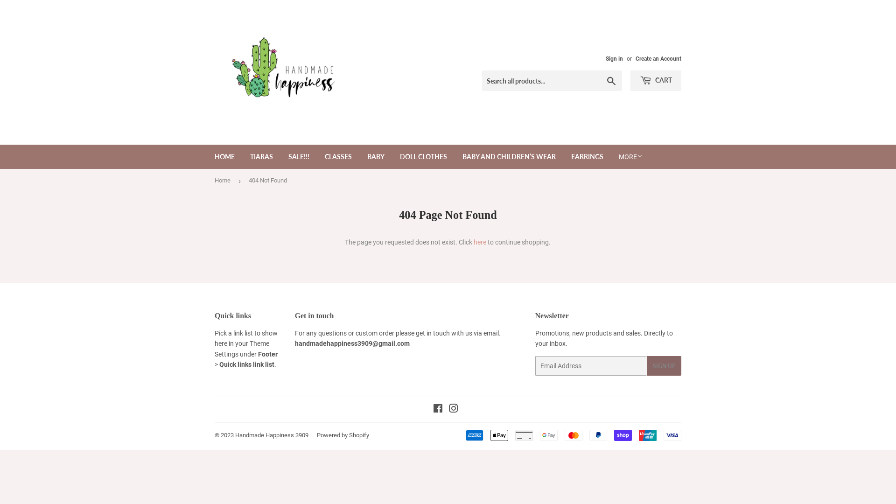 The image size is (896, 504). What do you see at coordinates (587, 157) in the screenshot?
I see `EARRINGS` at bounding box center [587, 157].